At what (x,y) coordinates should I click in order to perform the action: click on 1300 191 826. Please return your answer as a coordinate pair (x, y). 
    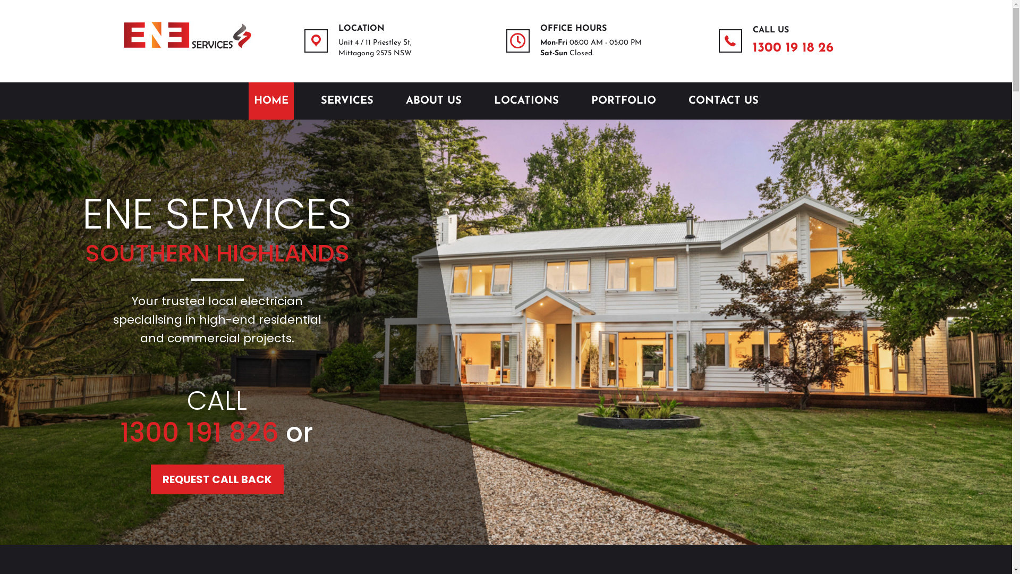
    Looking at the image, I should click on (200, 433).